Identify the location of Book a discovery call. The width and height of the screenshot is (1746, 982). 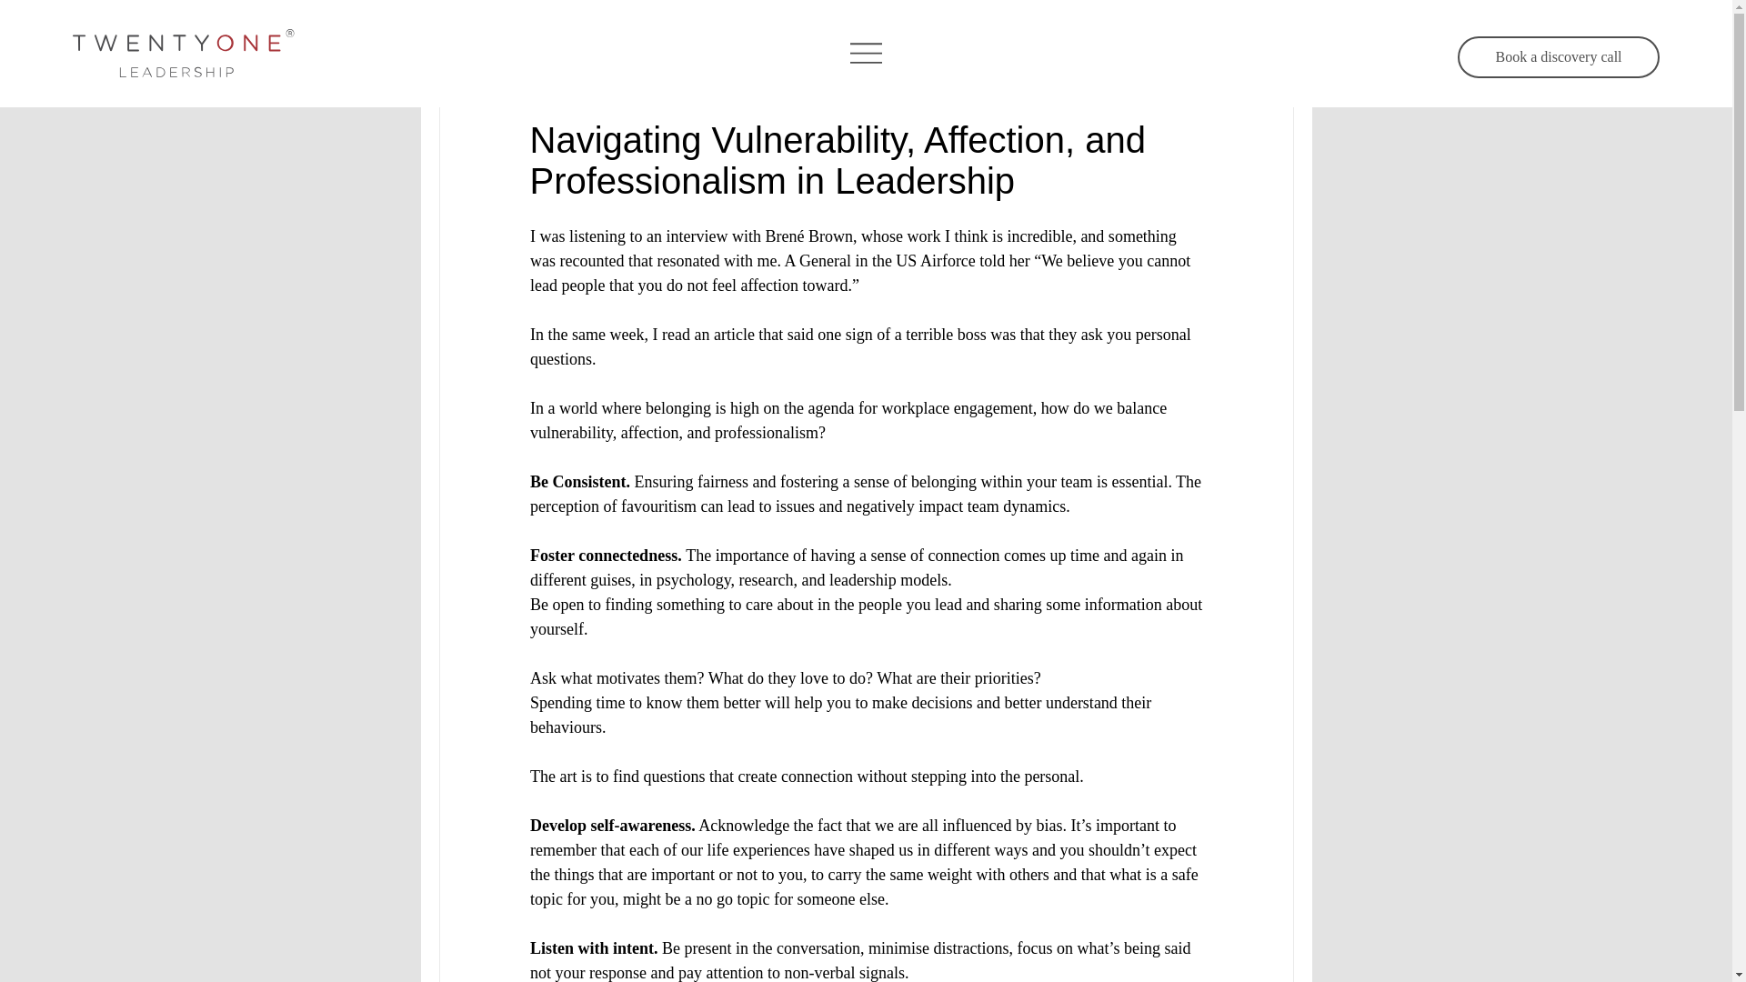
(1559, 56).